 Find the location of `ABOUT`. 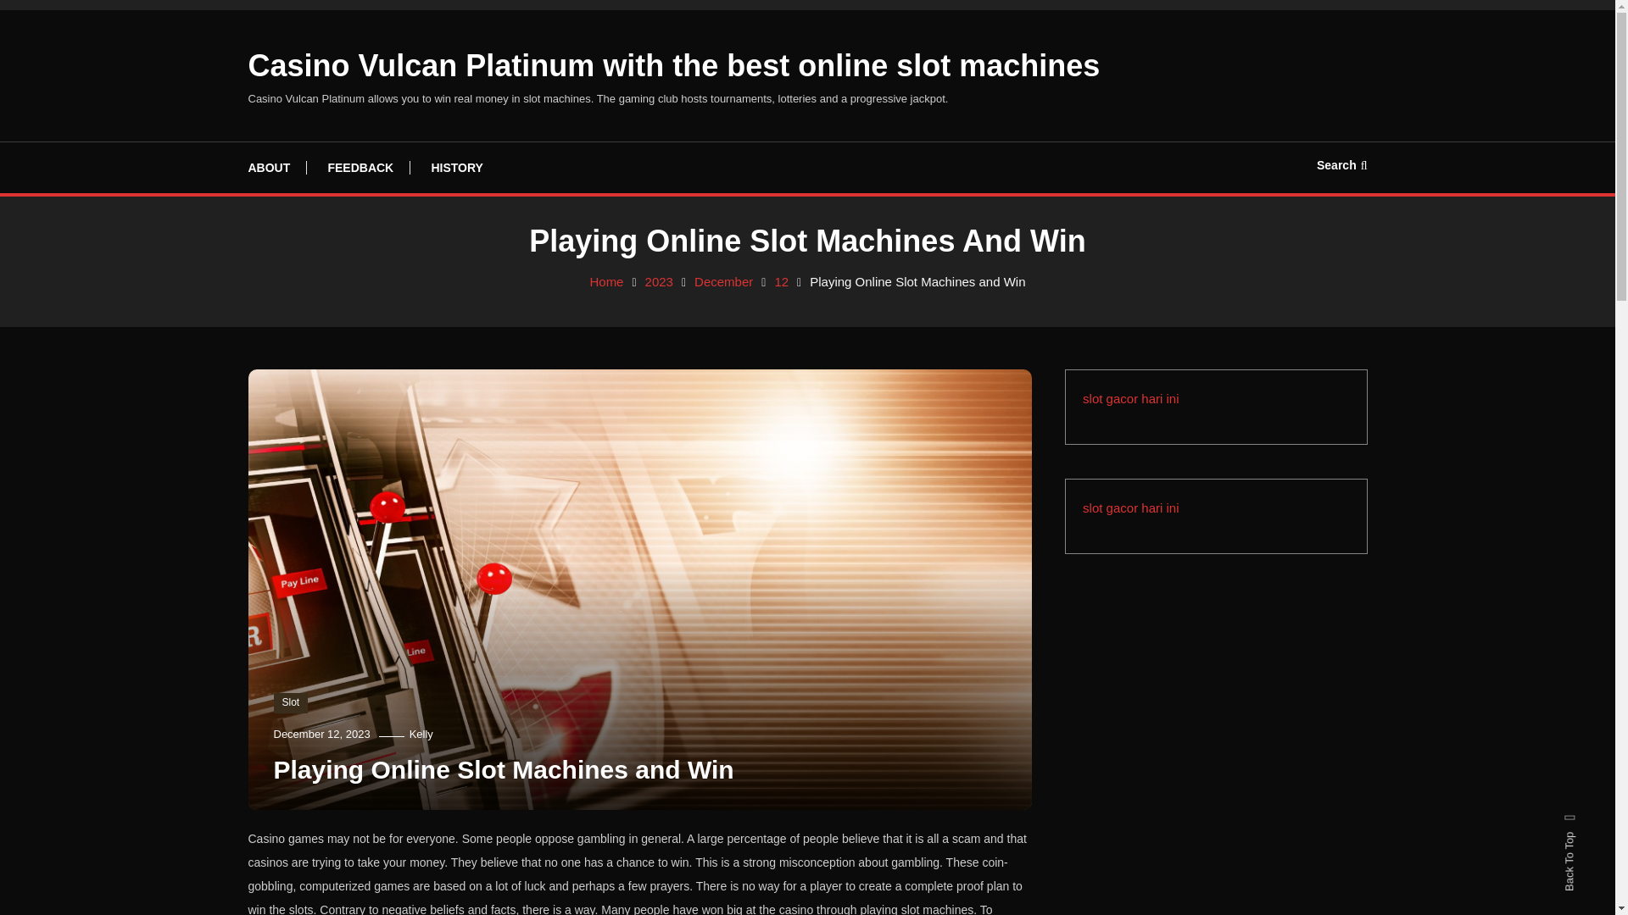

ABOUT is located at coordinates (276, 168).